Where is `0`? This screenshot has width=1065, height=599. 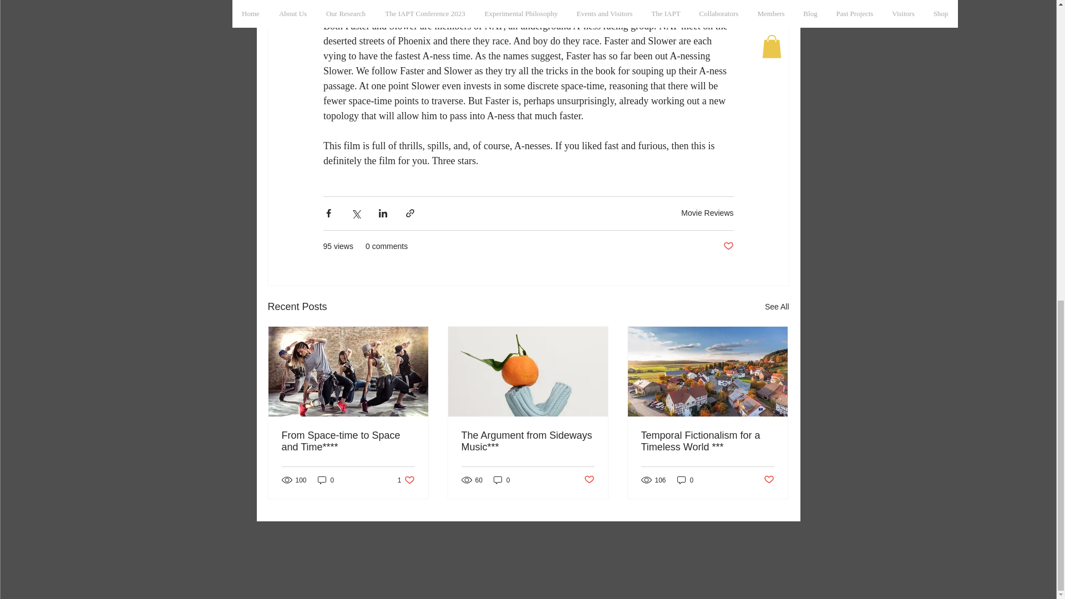 0 is located at coordinates (326, 480).